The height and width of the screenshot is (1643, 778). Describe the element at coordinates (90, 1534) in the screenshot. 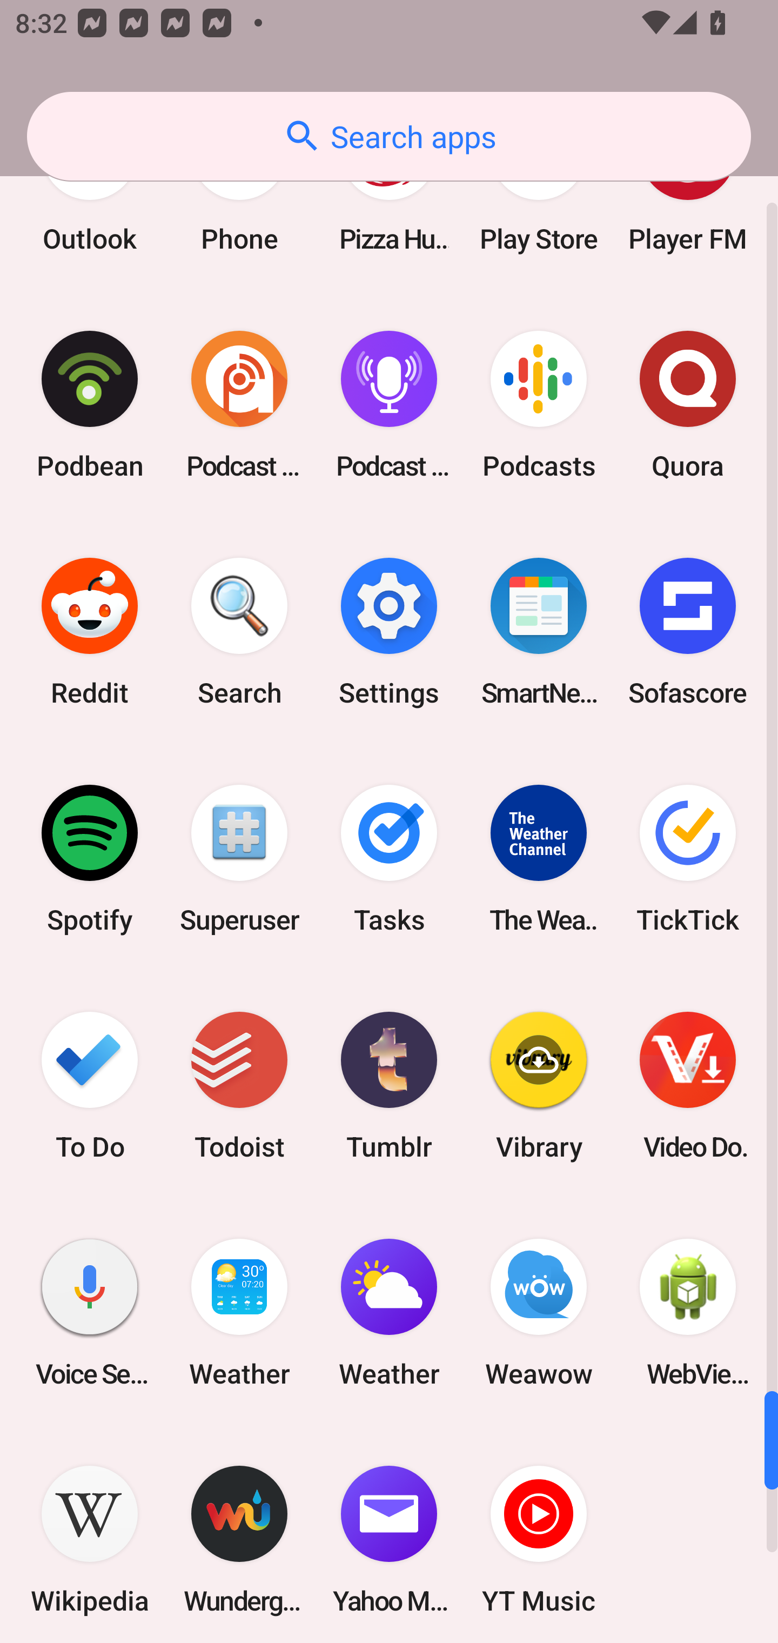

I see `Wikipedia` at that location.